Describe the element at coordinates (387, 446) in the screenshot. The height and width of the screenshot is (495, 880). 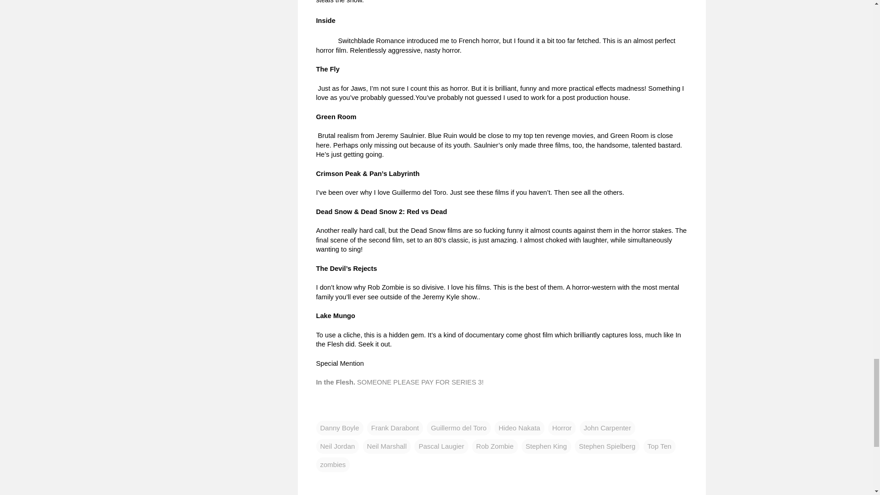
I see `Neil Marshall` at that location.